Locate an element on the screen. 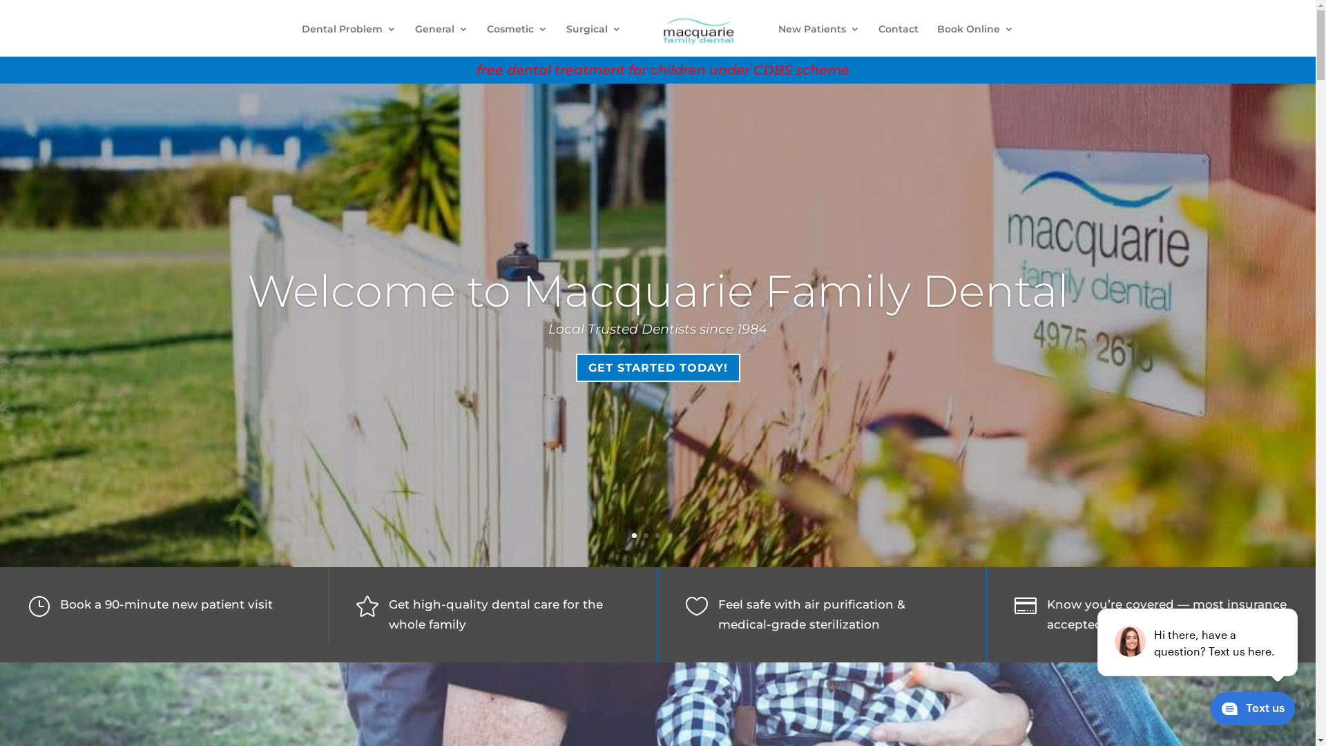 The width and height of the screenshot is (1326, 746). 4 is located at coordinates (669, 536).